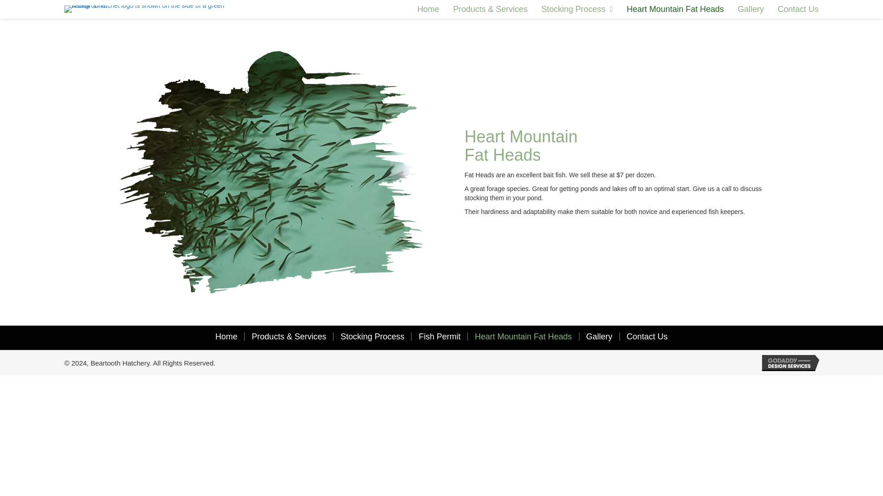  I want to click on Stocking Process, so click(577, 9).